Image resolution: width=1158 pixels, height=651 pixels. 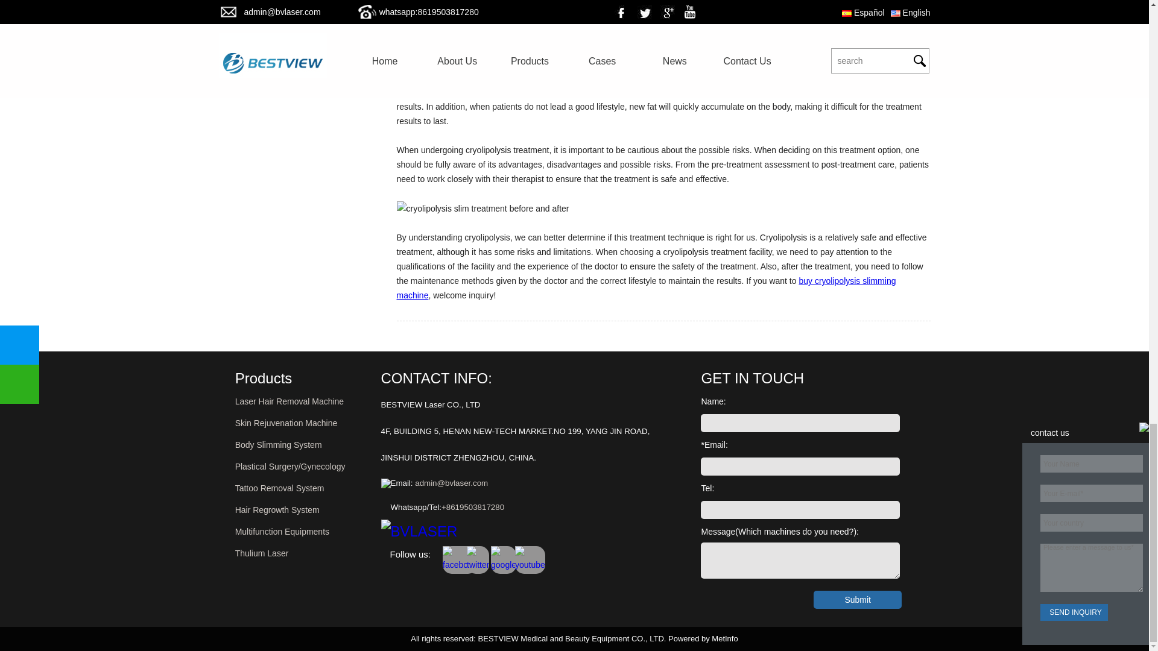 What do you see at coordinates (858, 599) in the screenshot?
I see `Submit` at bounding box center [858, 599].